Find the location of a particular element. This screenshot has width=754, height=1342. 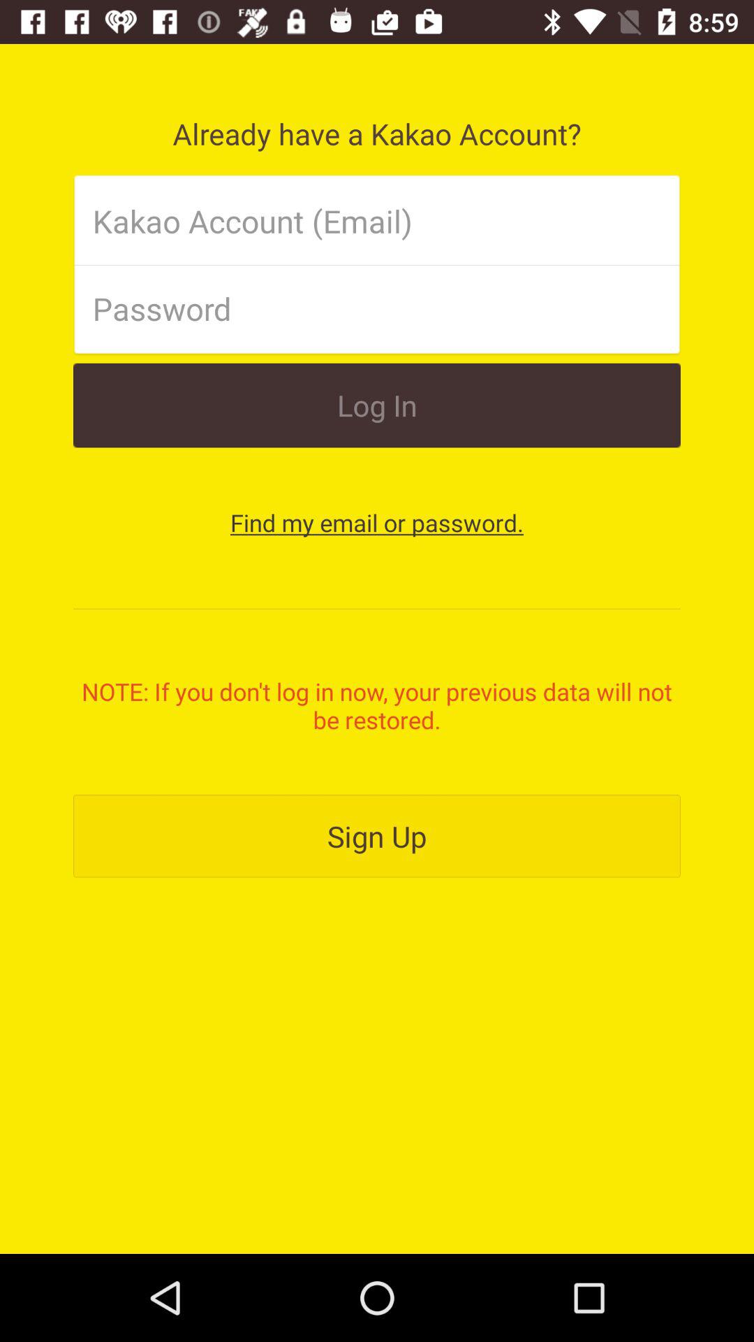

select password is located at coordinates (353, 308).